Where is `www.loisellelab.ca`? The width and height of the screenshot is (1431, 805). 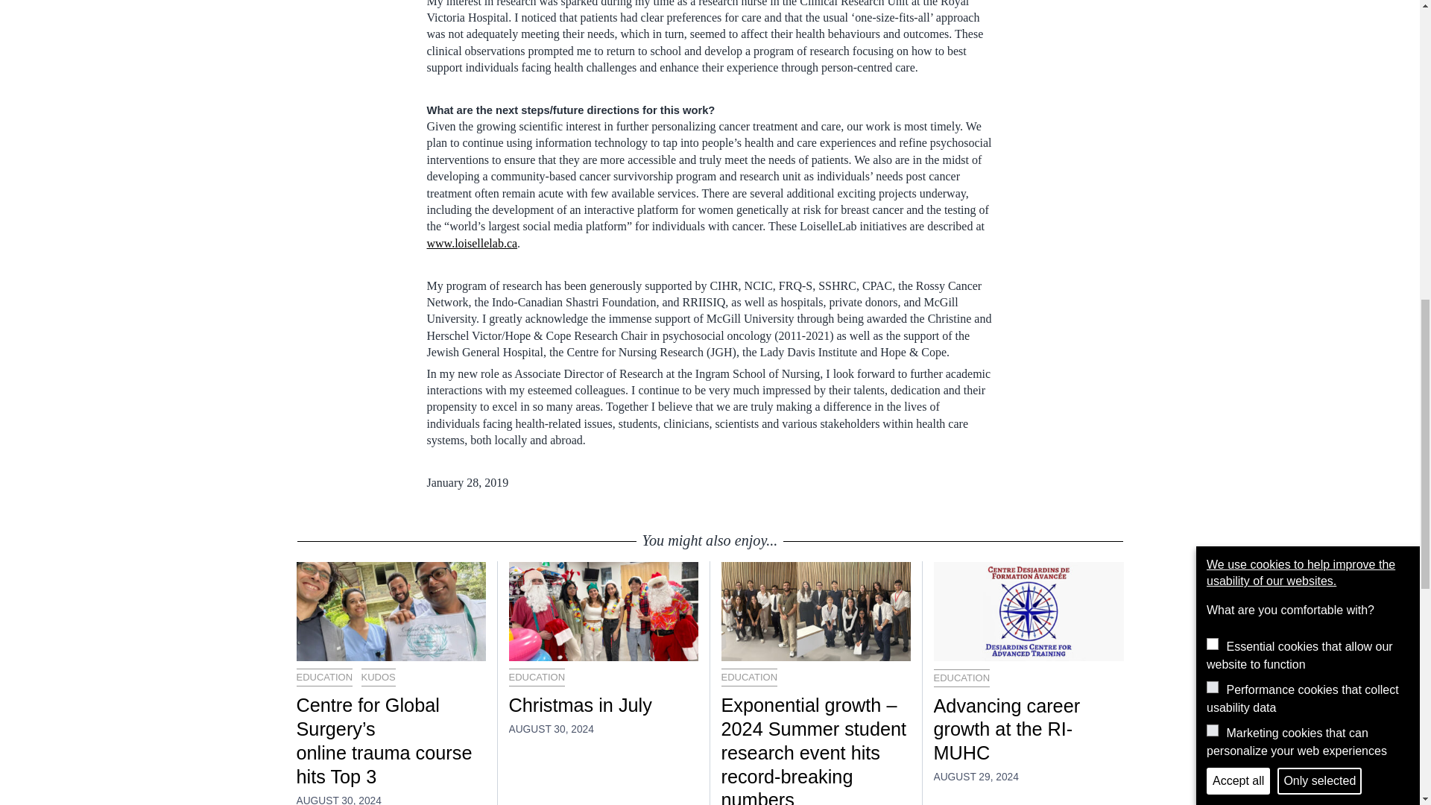
www.loisellelab.ca is located at coordinates (471, 243).